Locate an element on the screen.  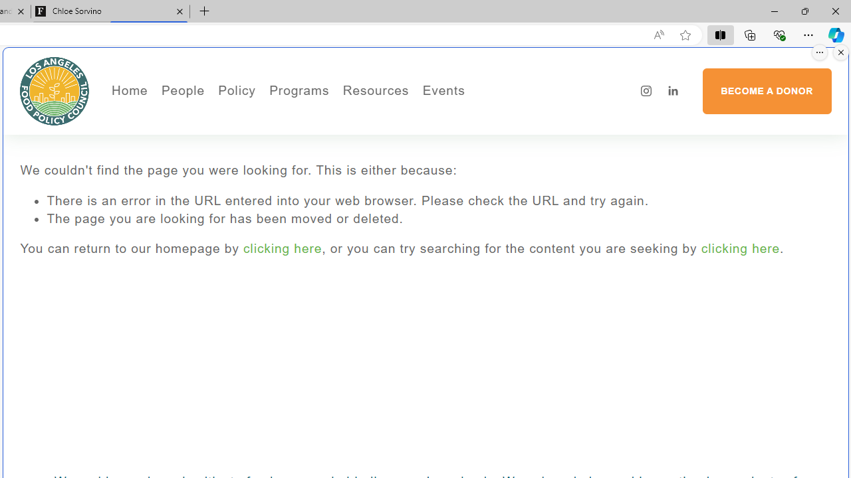
Press is located at coordinates (227, 154).